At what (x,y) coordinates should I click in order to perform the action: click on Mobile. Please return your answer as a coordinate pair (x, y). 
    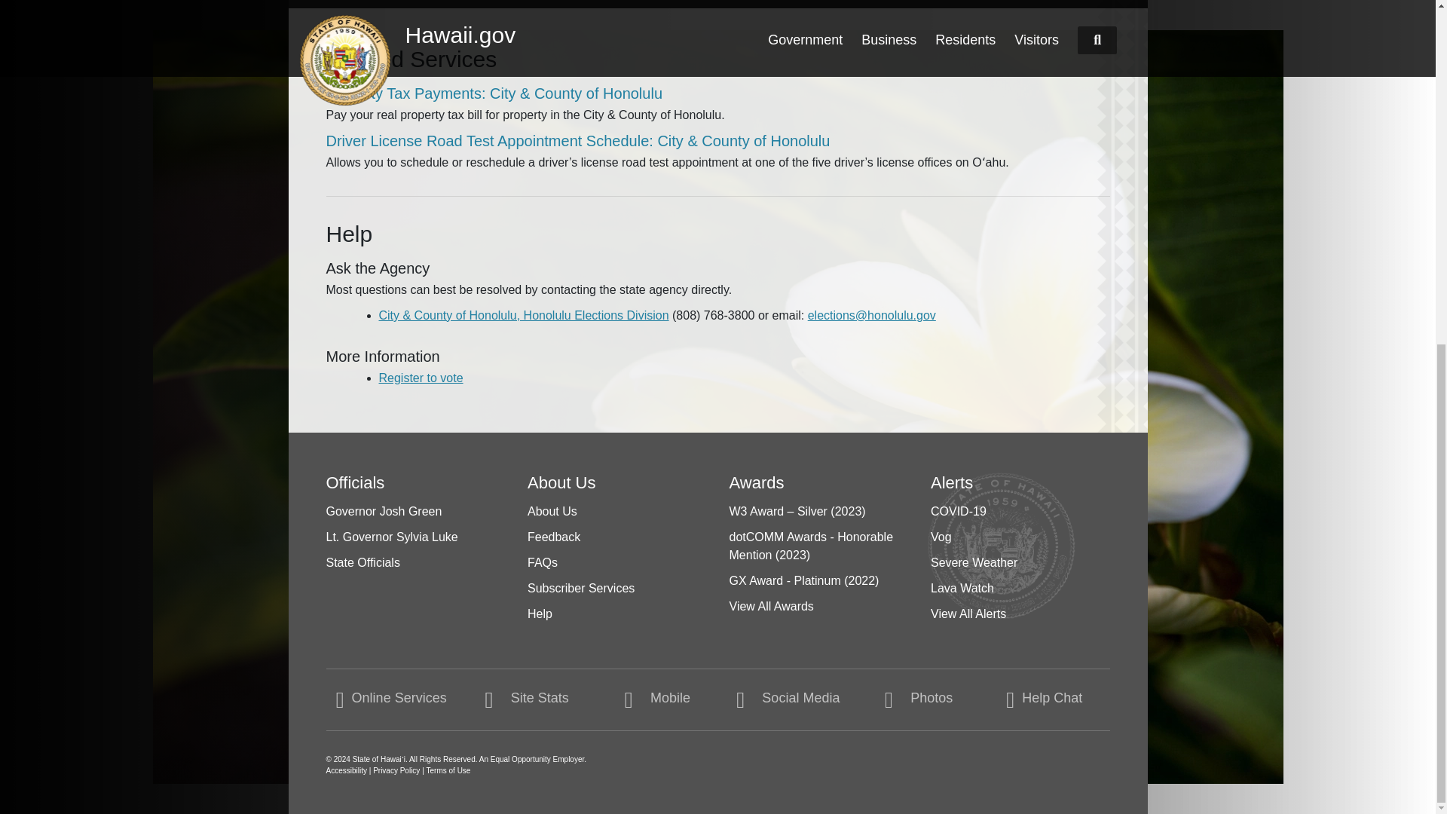
    Looking at the image, I should click on (653, 699).